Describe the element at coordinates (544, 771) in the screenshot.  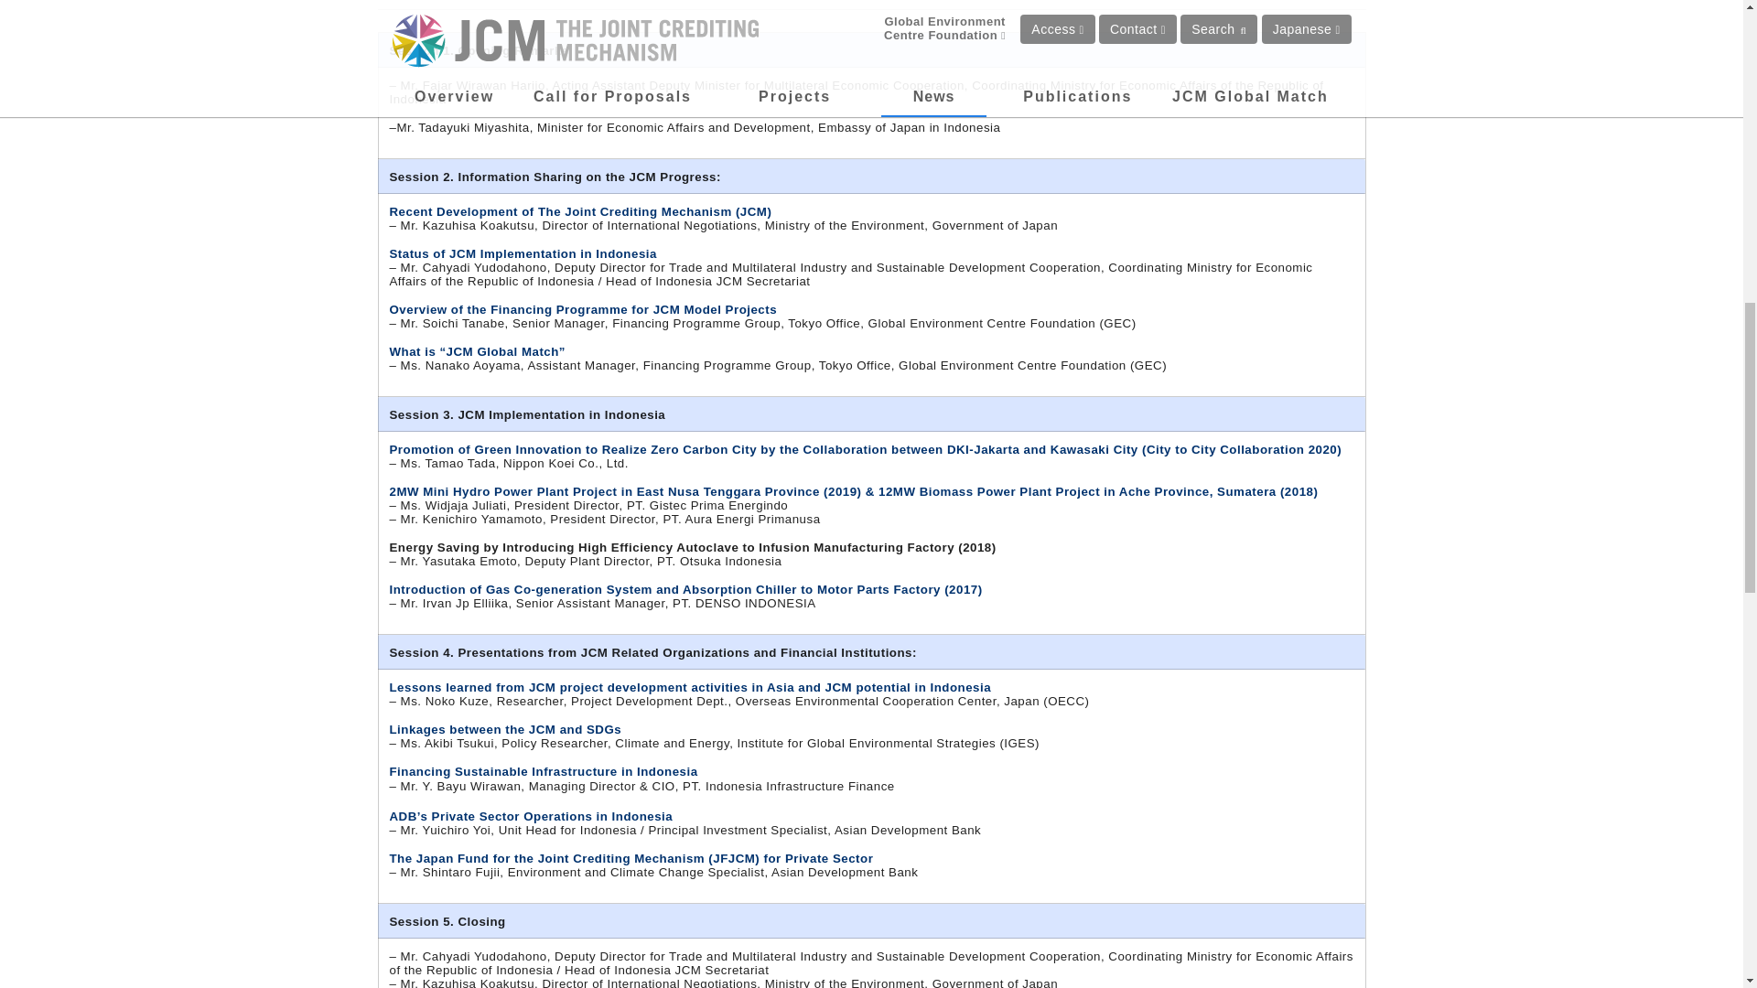
I see `Financing Sustainable Infrastructure in Indonesia` at that location.